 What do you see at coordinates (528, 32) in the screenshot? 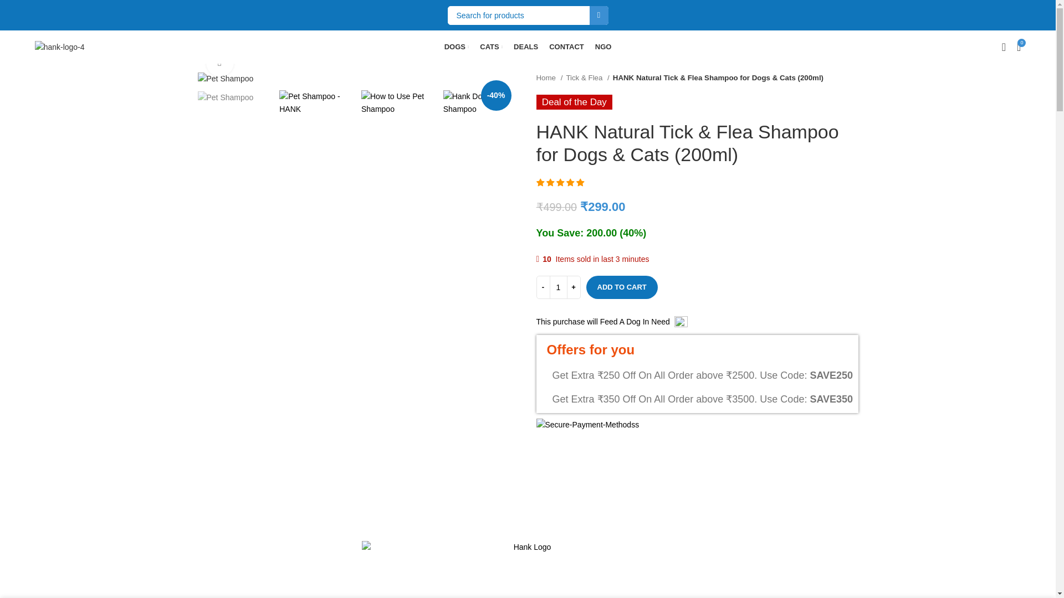
I see `DOGS` at bounding box center [528, 32].